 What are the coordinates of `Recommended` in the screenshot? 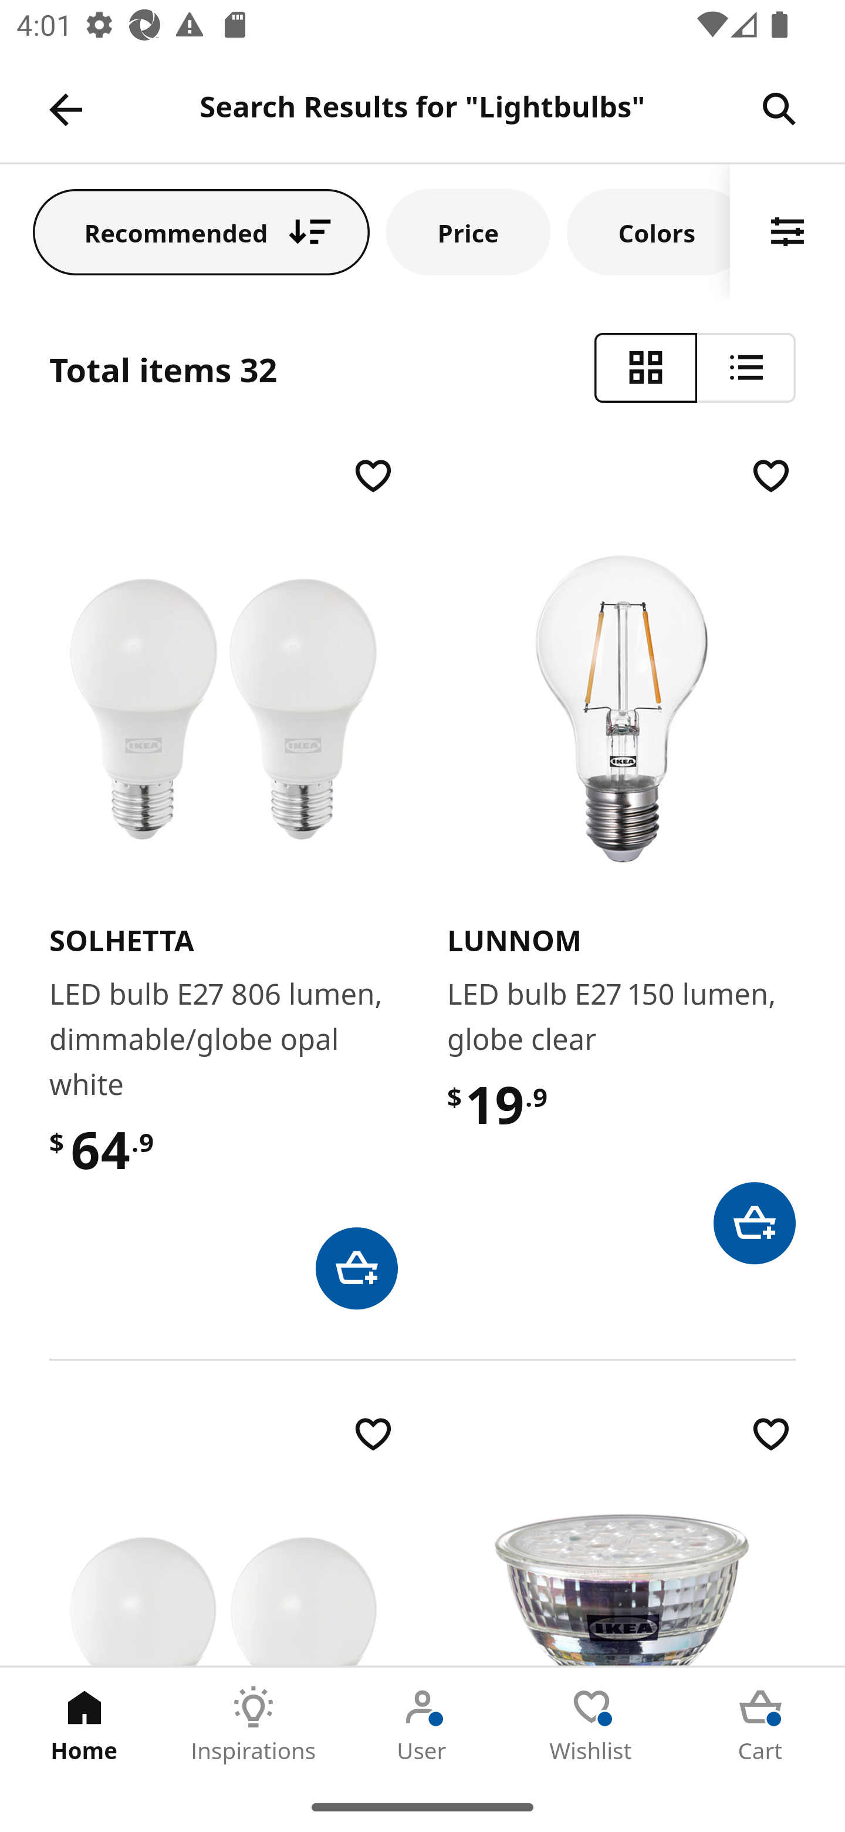 It's located at (201, 231).